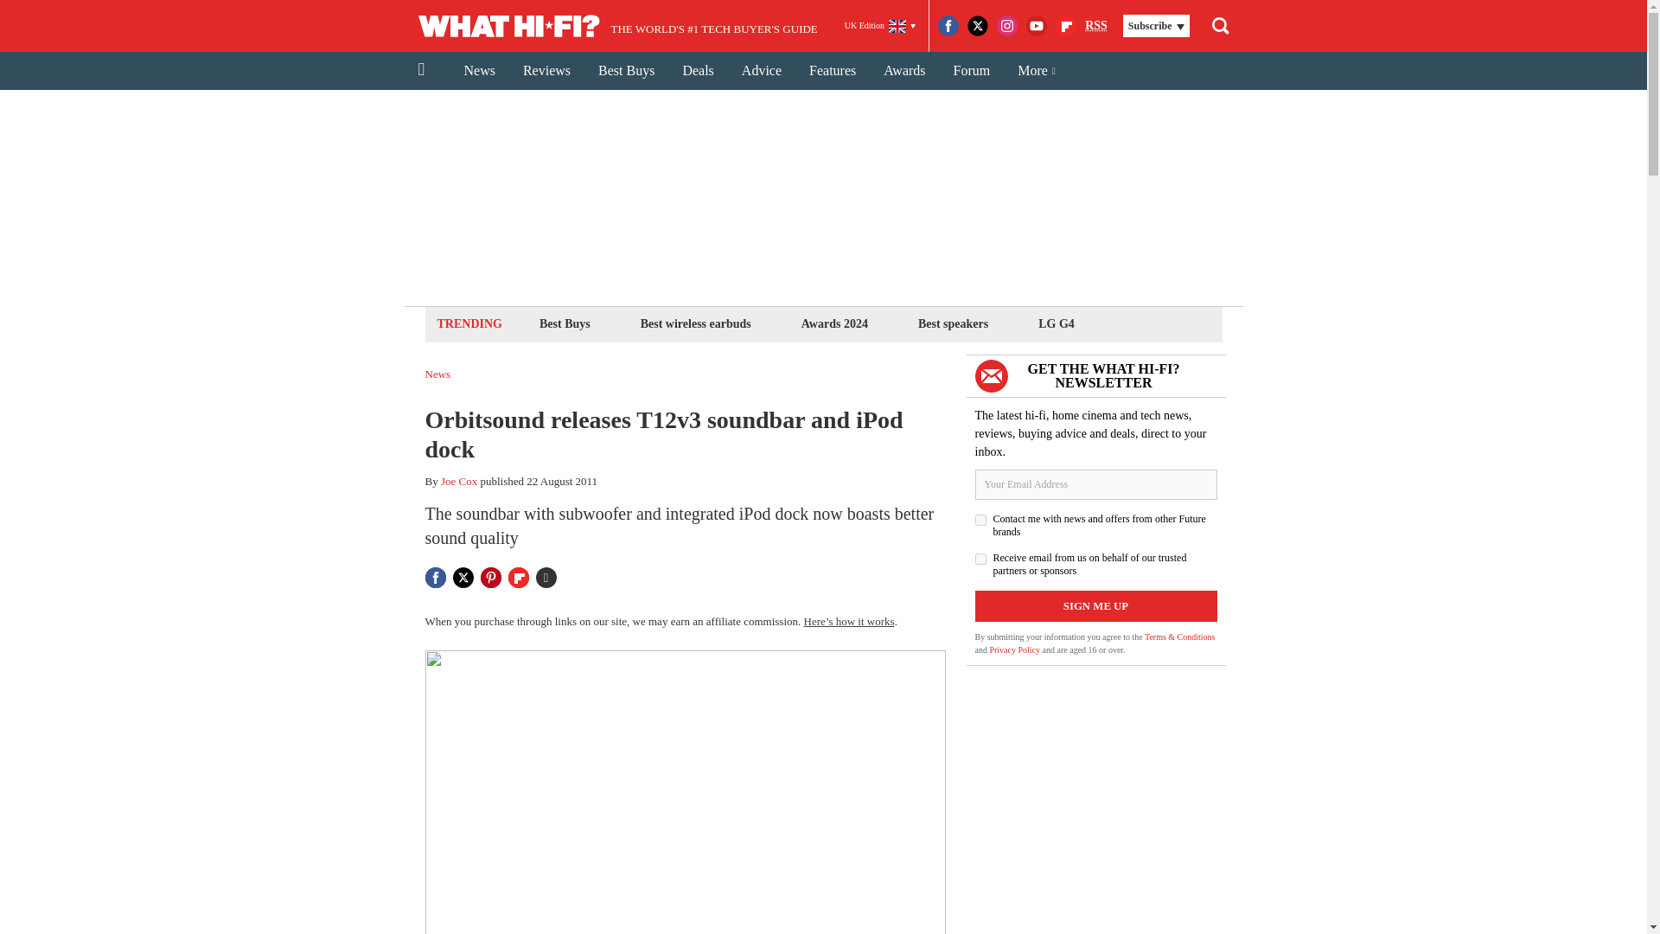  Describe the element at coordinates (1096, 24) in the screenshot. I see `Really Simple Syndication` at that location.